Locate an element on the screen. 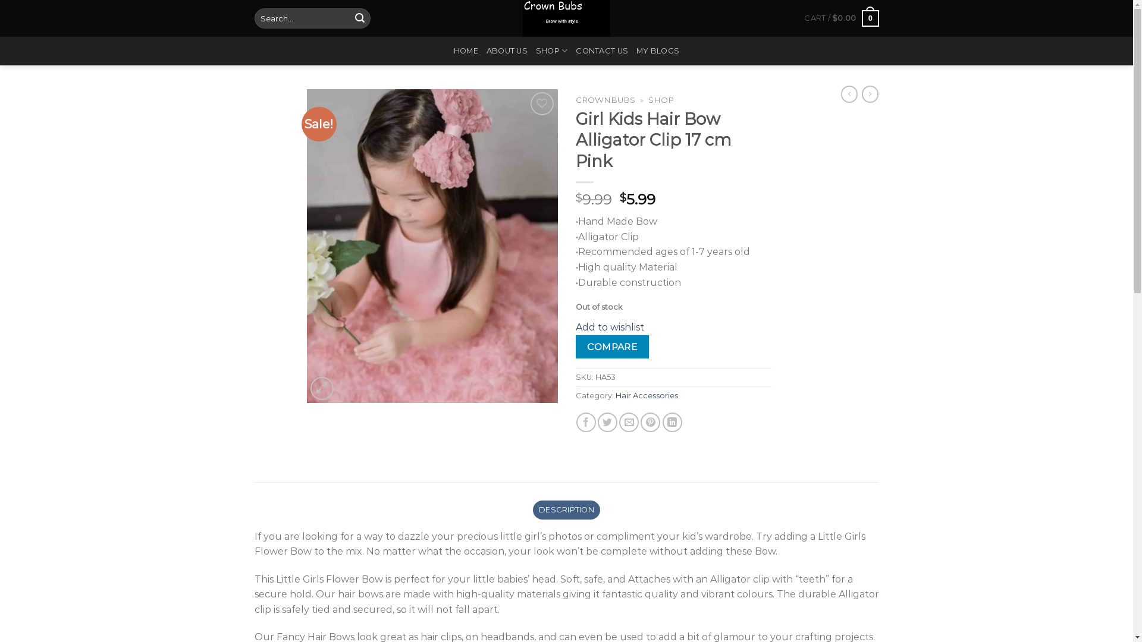 This screenshot has height=642, width=1142. Add to wishlist is located at coordinates (610, 327).